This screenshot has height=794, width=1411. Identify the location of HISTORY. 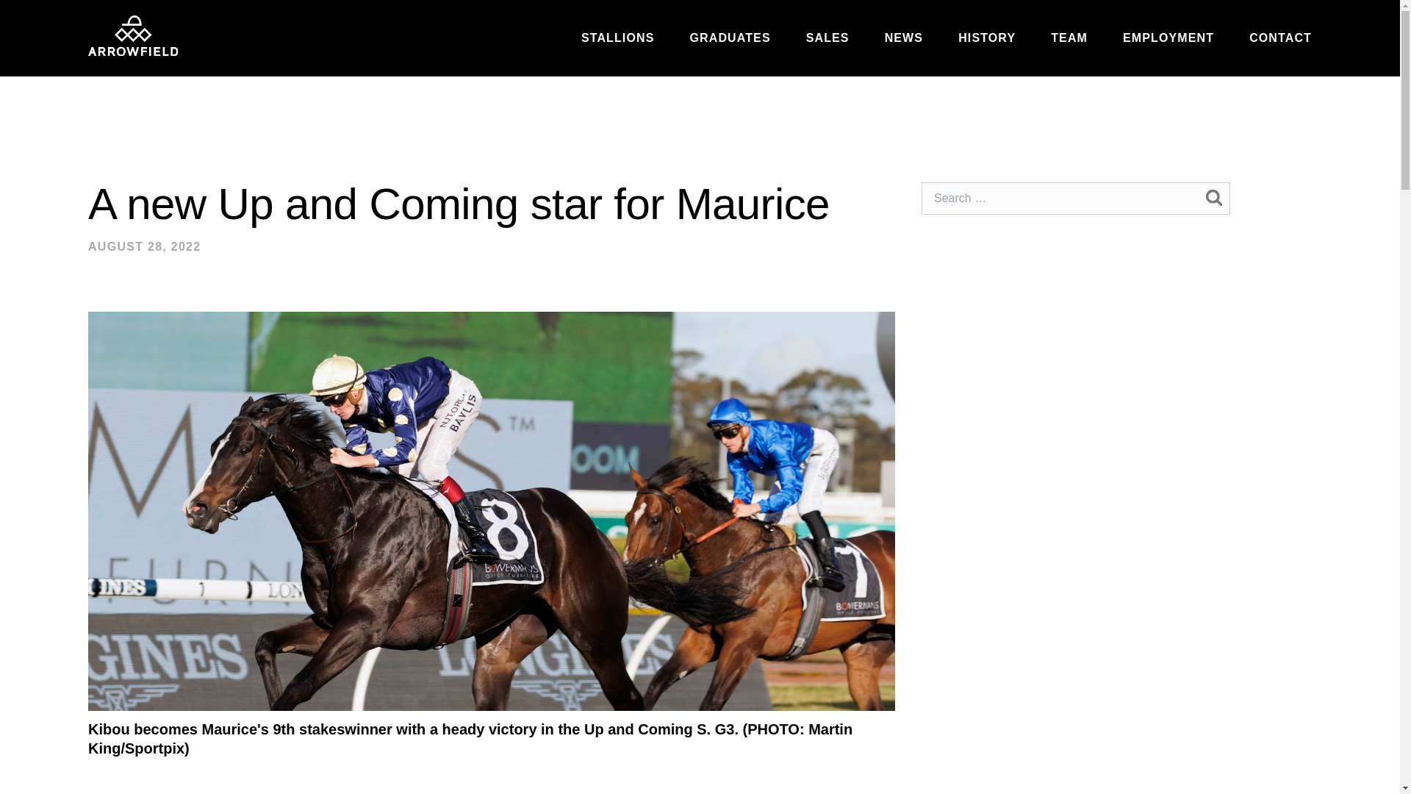
(986, 38).